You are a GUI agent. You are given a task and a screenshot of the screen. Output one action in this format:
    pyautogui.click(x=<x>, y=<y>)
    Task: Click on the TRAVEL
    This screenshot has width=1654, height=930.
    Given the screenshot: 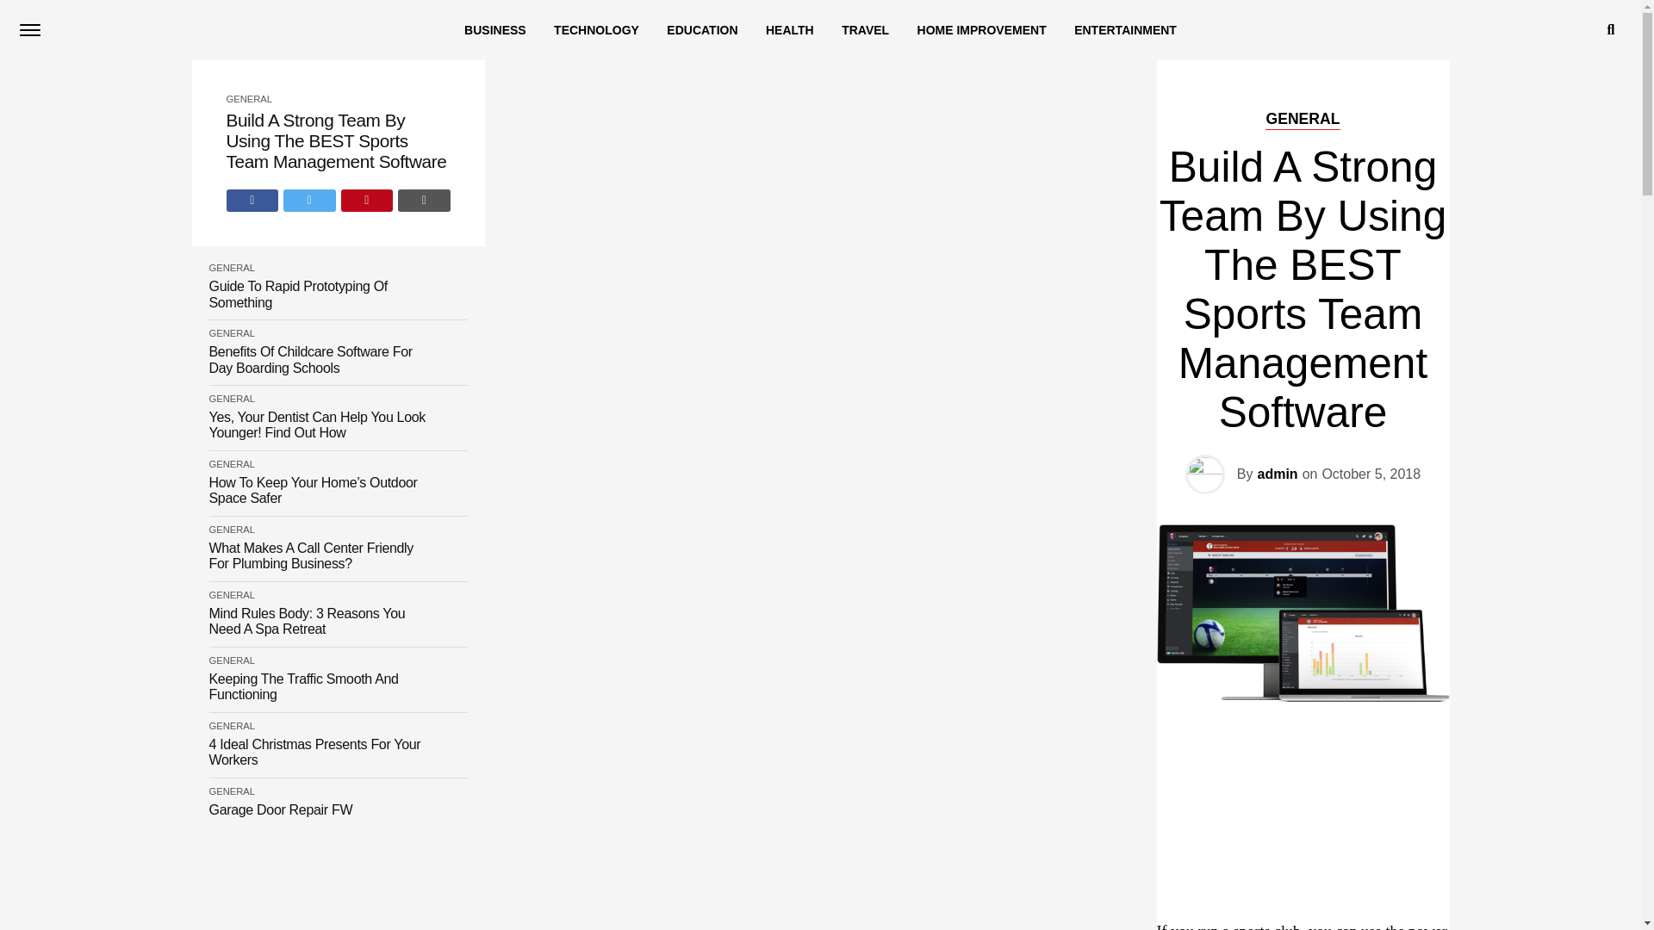 What is the action you would take?
    pyautogui.click(x=865, y=30)
    